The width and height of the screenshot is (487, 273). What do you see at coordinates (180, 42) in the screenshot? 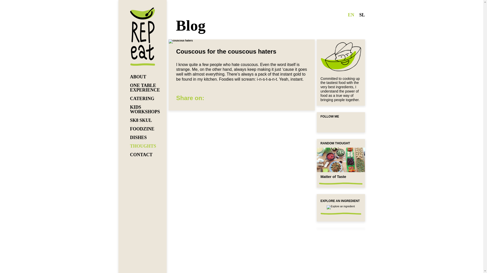
I see `Couscous Haters` at bounding box center [180, 42].